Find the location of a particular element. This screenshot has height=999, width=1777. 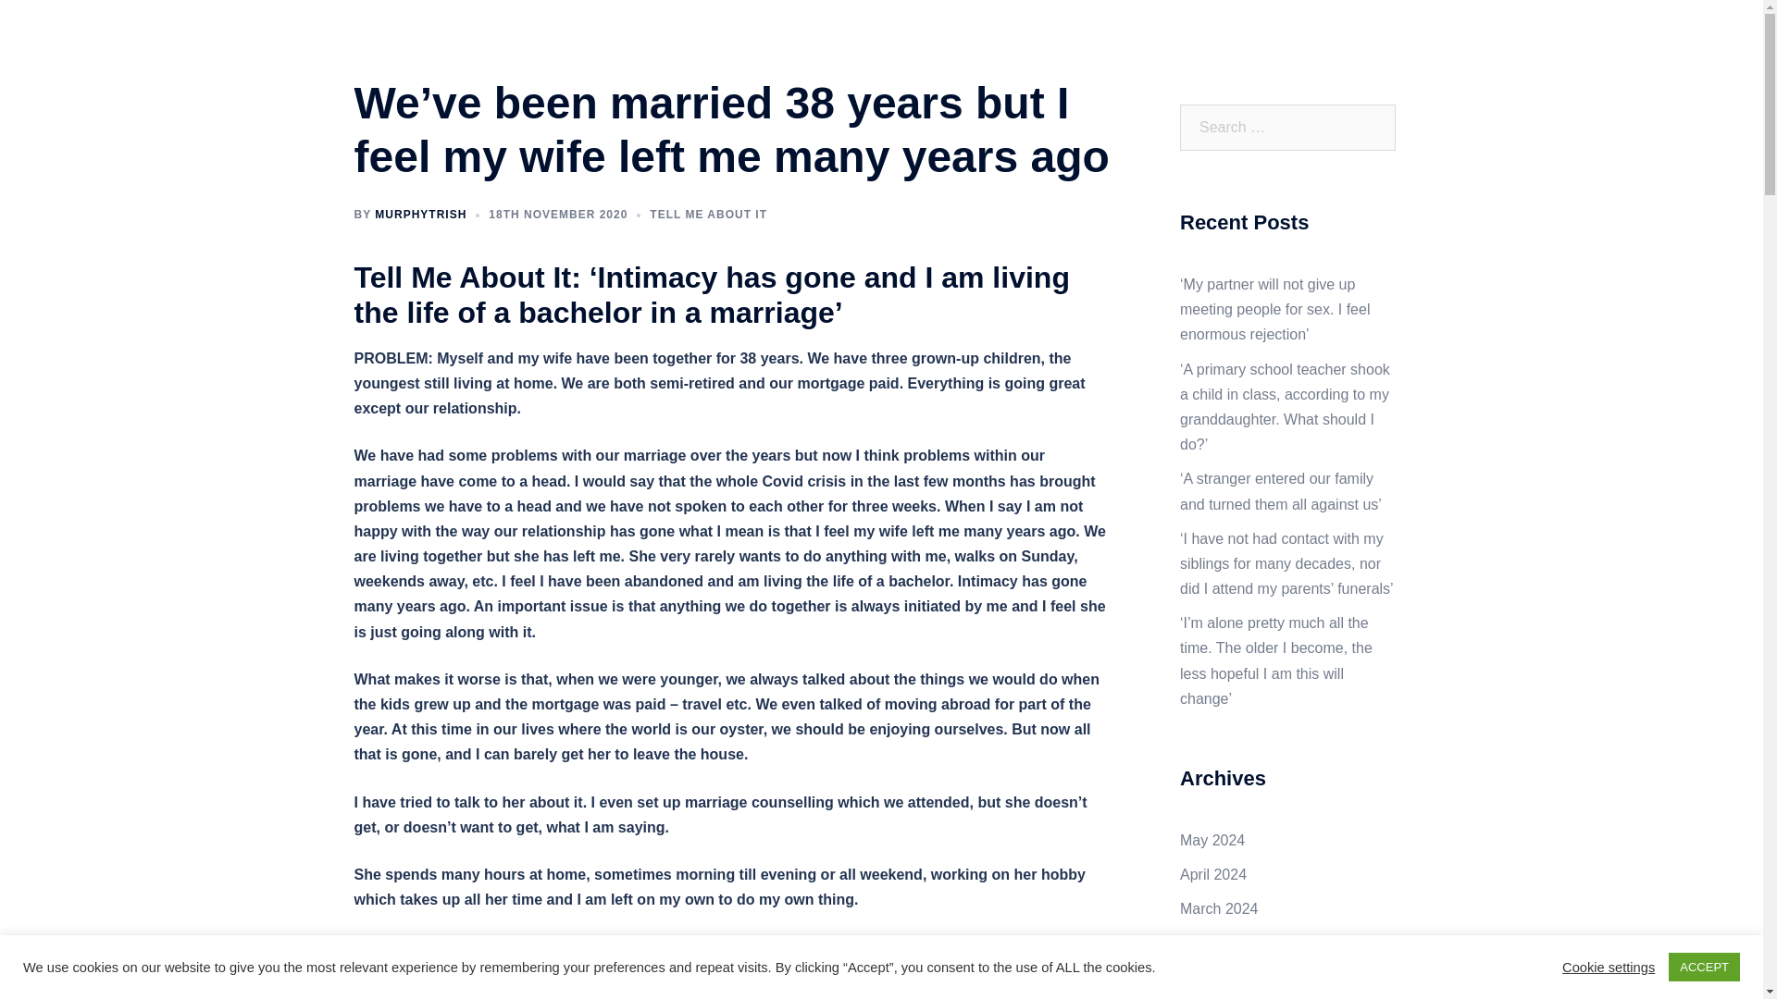

Services is located at coordinates (1117, 54).